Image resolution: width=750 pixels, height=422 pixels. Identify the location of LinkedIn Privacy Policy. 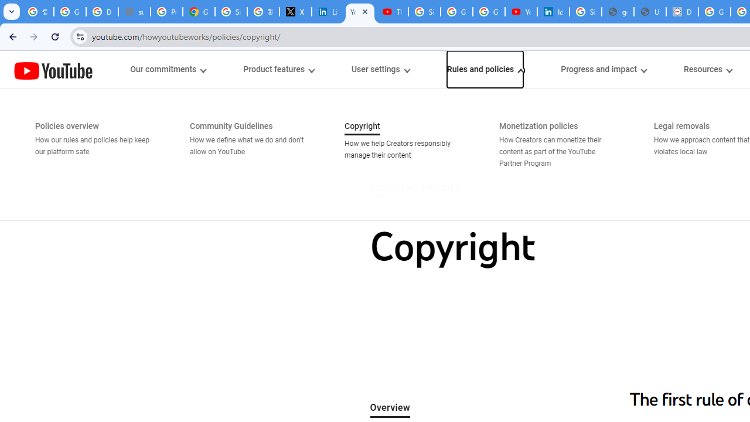
(328, 12).